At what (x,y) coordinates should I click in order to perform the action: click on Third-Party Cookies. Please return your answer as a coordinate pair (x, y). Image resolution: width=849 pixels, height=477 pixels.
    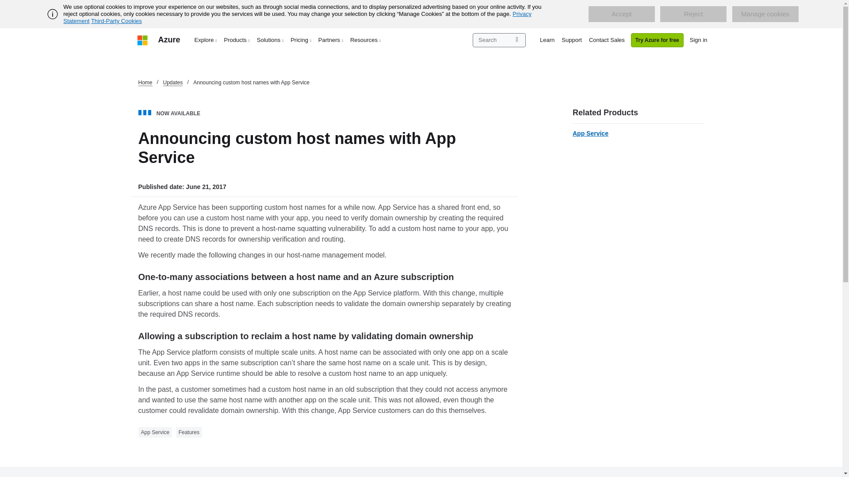
    Looking at the image, I should click on (116, 21).